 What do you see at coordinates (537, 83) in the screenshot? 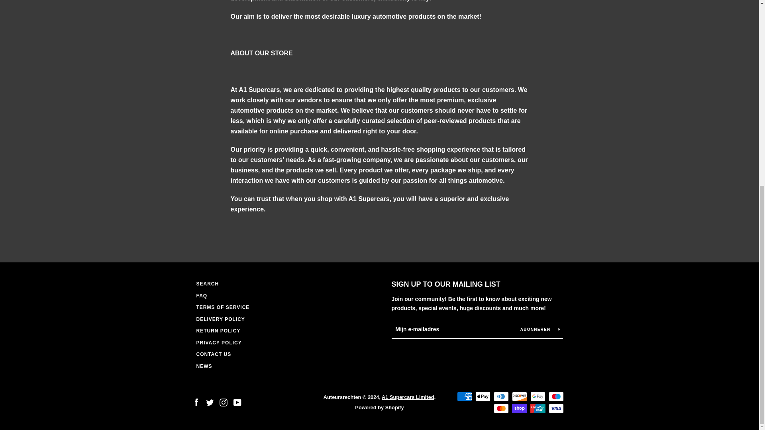
I see `Union Pay` at bounding box center [537, 83].